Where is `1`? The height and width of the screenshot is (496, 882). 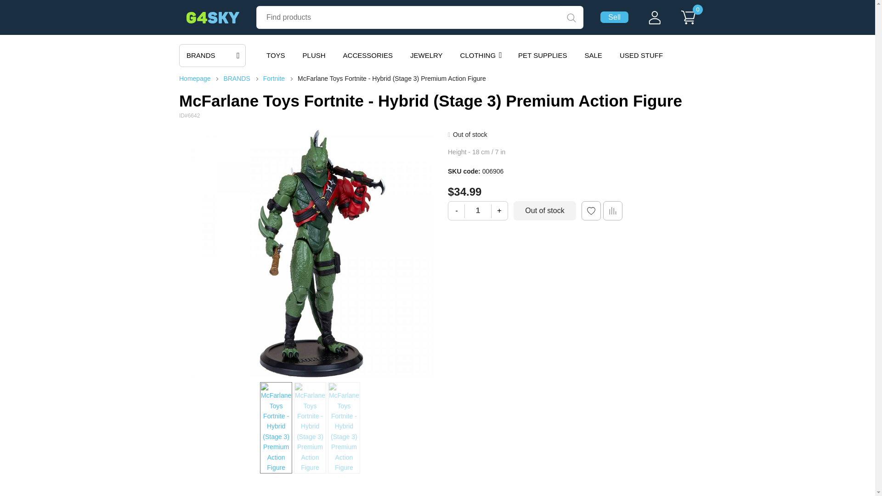 1 is located at coordinates (478, 210).